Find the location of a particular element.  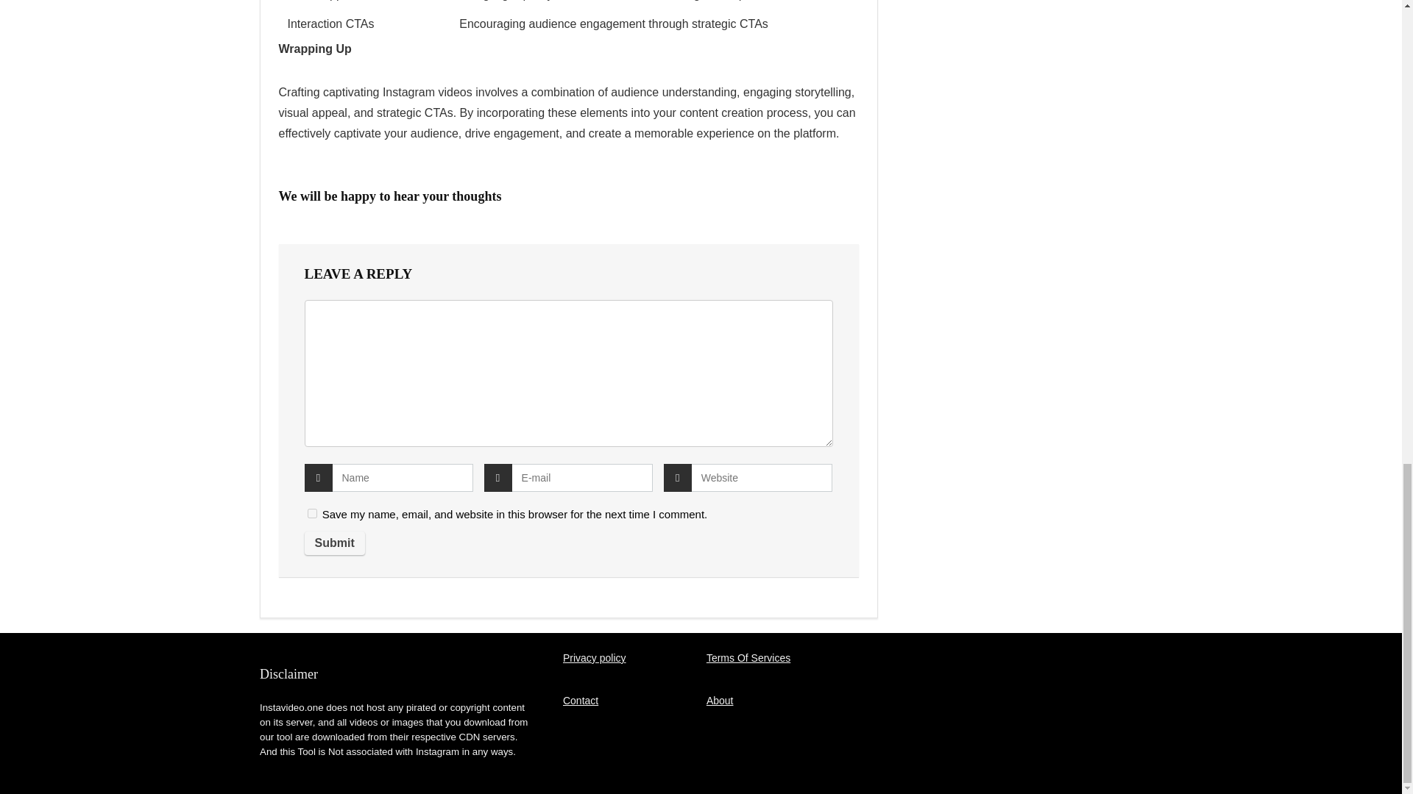

yes is located at coordinates (312, 513).